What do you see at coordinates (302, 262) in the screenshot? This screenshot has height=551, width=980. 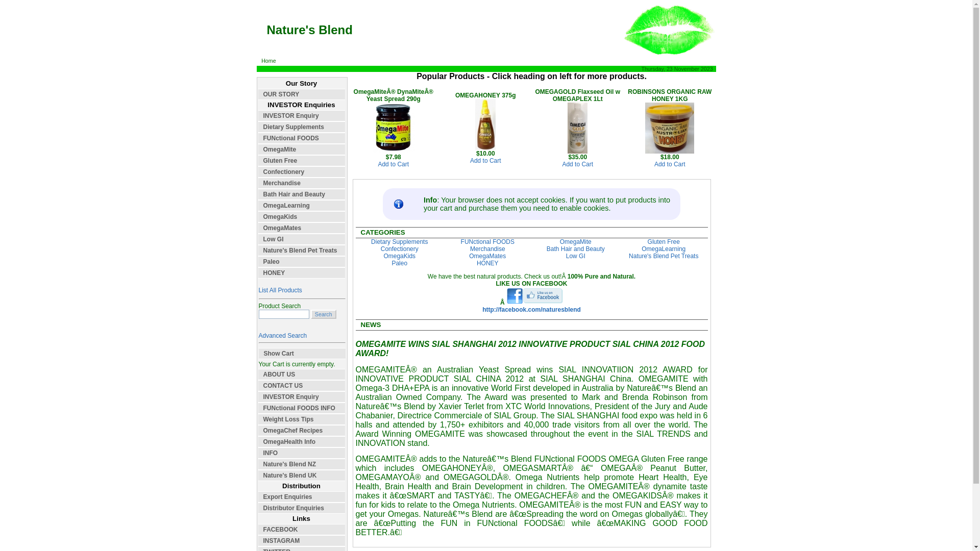 I see `Paleo` at bounding box center [302, 262].